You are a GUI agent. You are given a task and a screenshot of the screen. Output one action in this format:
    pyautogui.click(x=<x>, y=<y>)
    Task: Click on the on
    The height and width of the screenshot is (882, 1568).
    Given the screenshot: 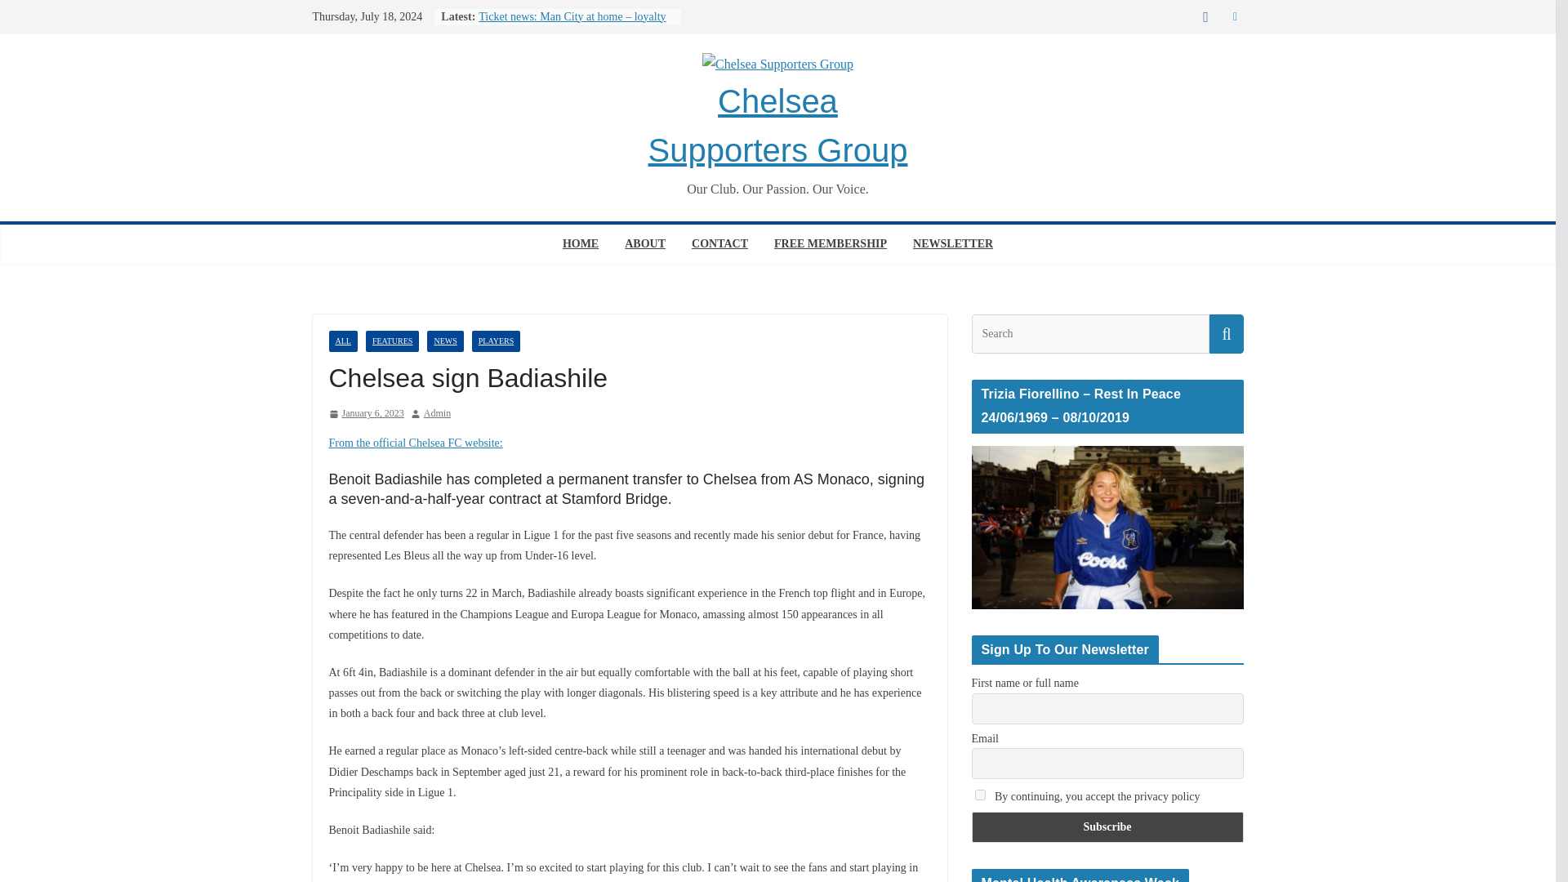 What is the action you would take?
    pyautogui.click(x=980, y=794)
    